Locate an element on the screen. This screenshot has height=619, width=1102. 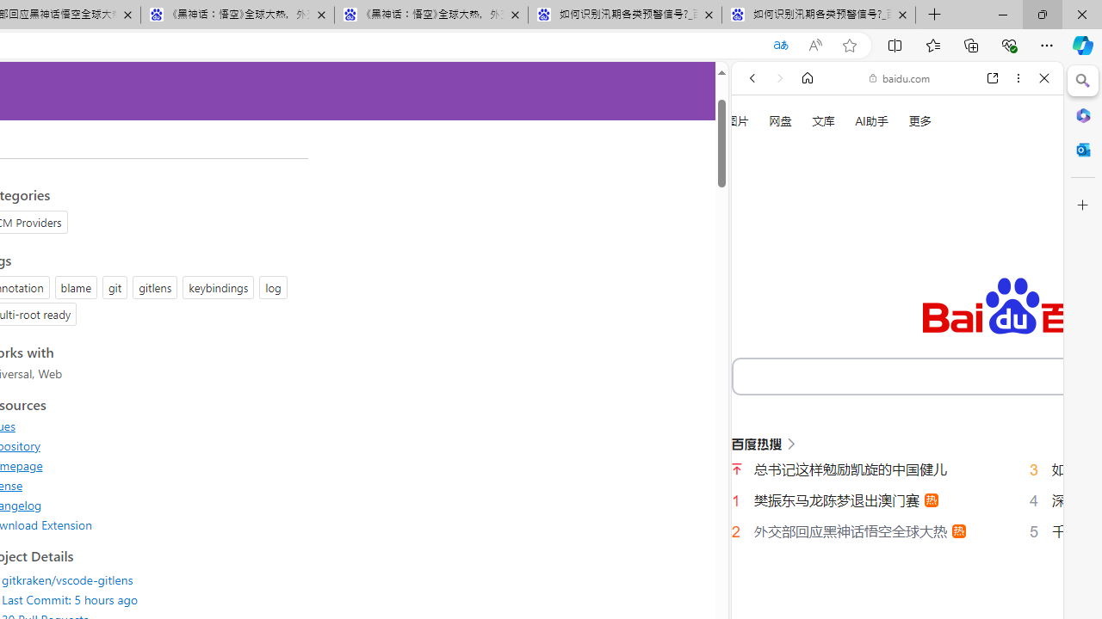
Forward is located at coordinates (780, 78).